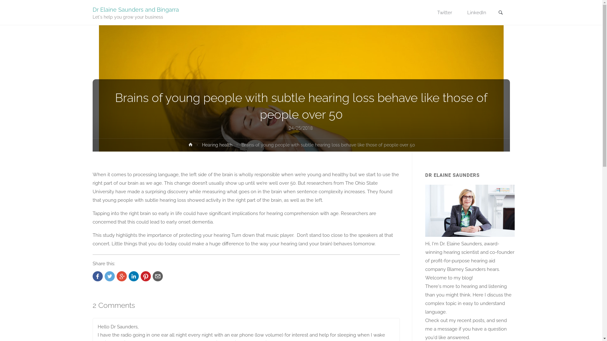 Image resolution: width=607 pixels, height=341 pixels. Describe the element at coordinates (109, 276) in the screenshot. I see `Click to share on Twitter` at that location.